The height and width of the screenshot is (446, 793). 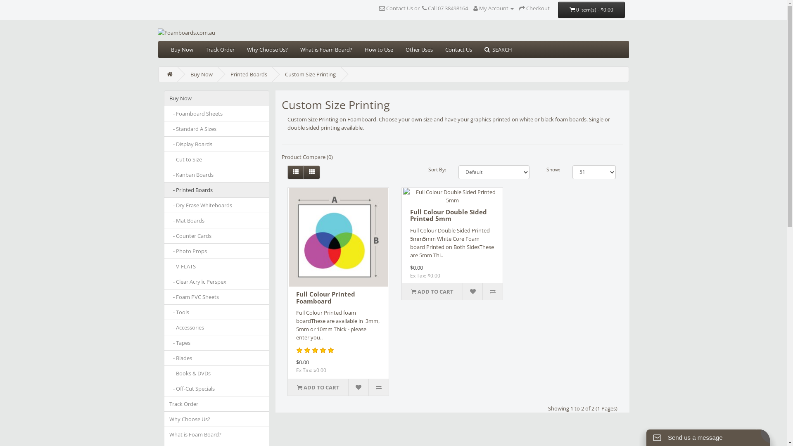 I want to click on    - Tapes, so click(x=216, y=343).